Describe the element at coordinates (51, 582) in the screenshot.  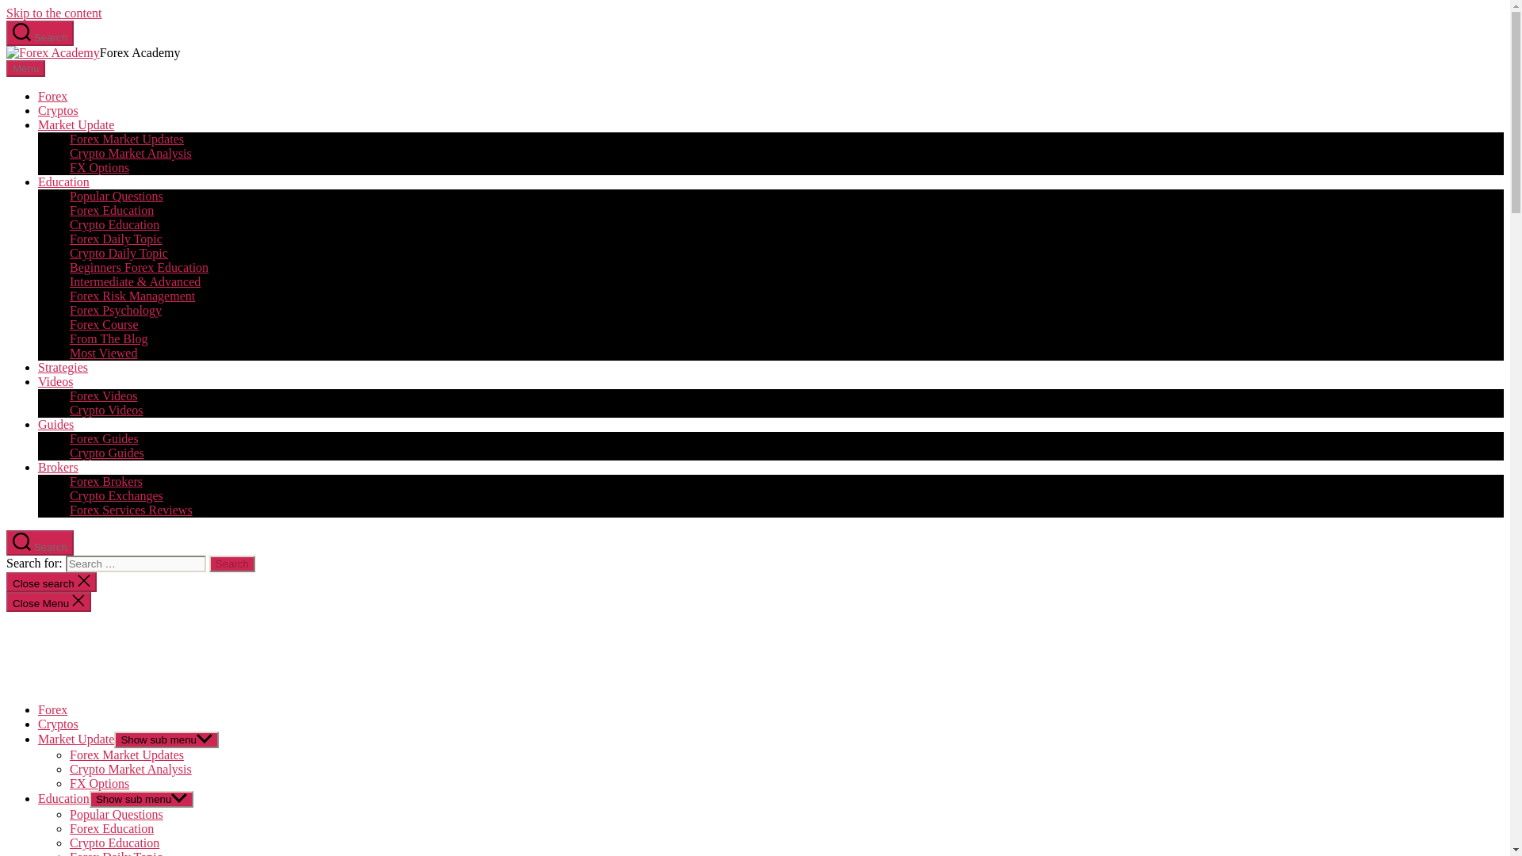
I see `Close search` at that location.